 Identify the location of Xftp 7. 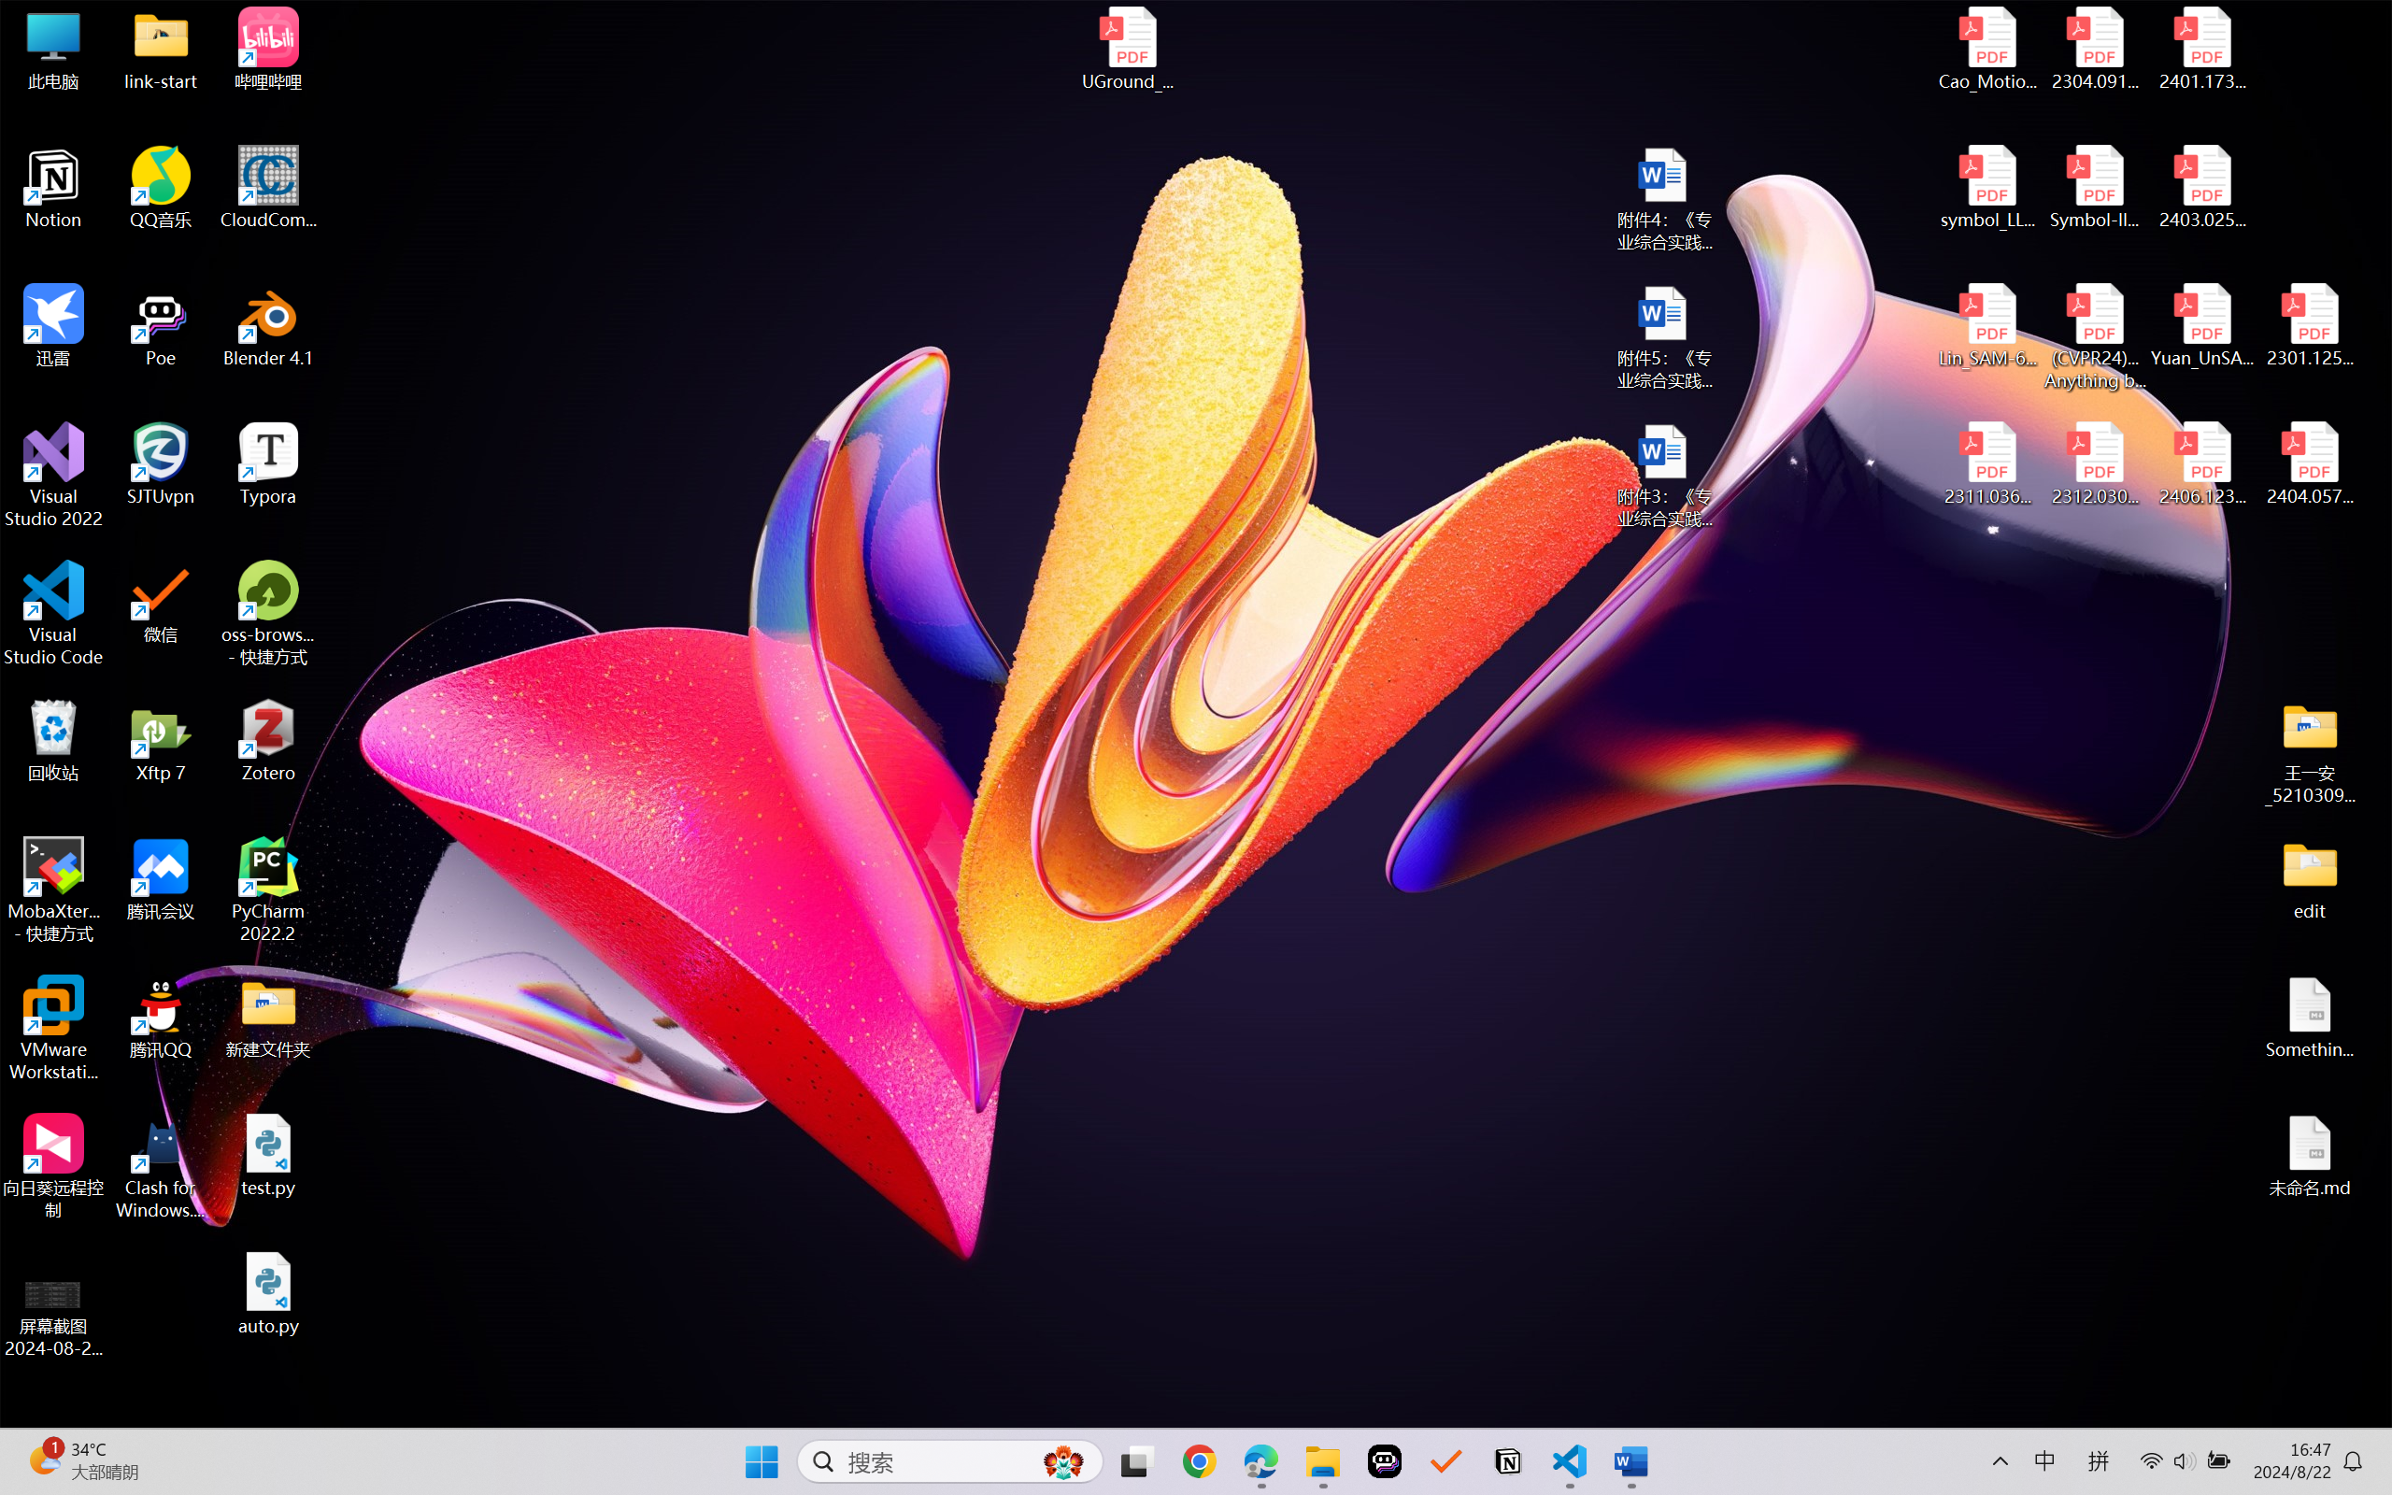
(161, 741).